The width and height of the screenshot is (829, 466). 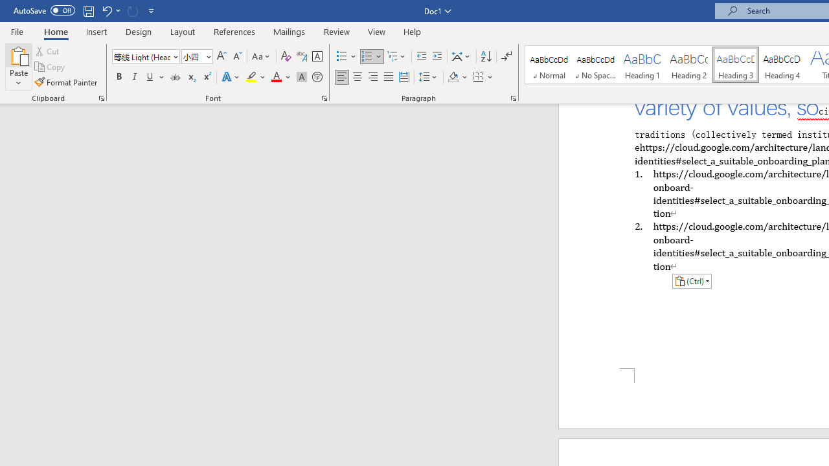 What do you see at coordinates (251, 78) in the screenshot?
I see `Text Highlight Color Yellow` at bounding box center [251, 78].